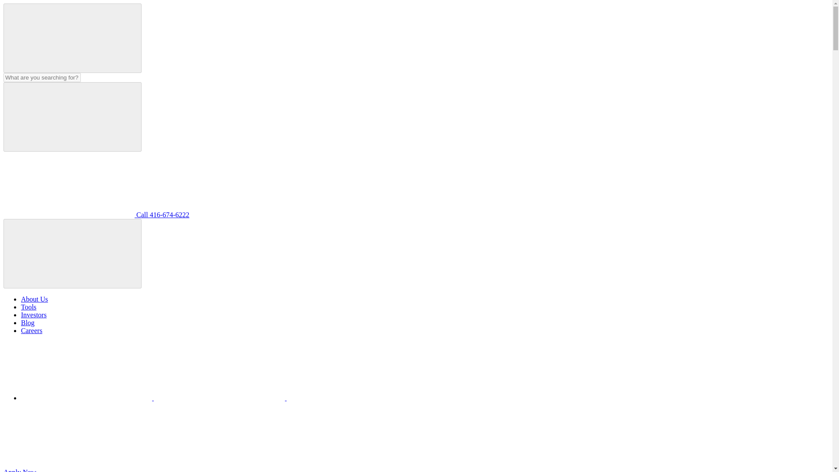  Describe the element at coordinates (28, 323) in the screenshot. I see `Blog` at that location.